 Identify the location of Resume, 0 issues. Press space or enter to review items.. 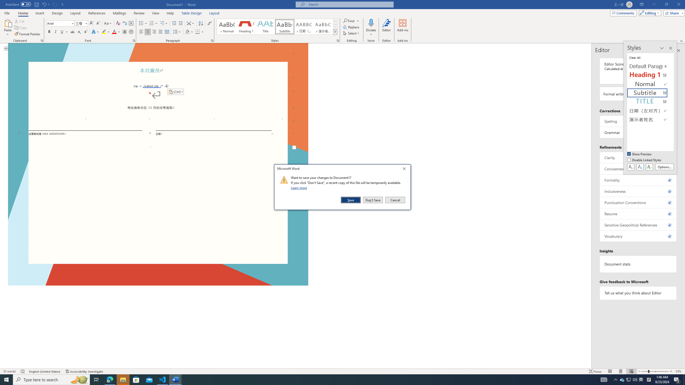
(638, 214).